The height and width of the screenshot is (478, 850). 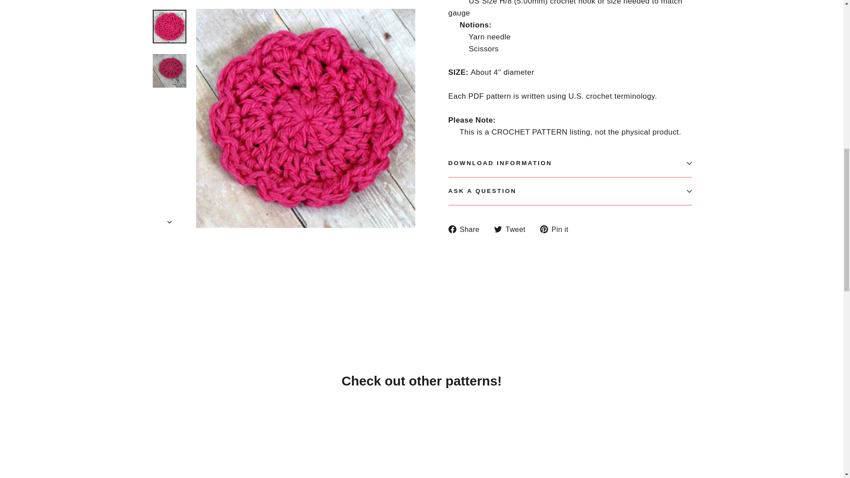 I want to click on twitter, so click(x=498, y=229).